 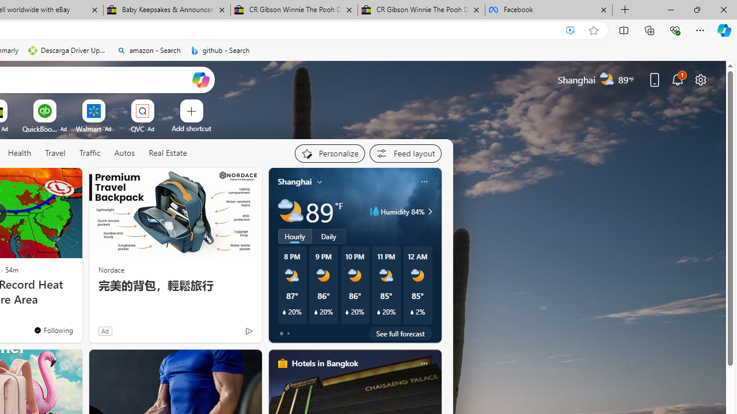 What do you see at coordinates (282, 363) in the screenshot?
I see `hotels-header-icon` at bounding box center [282, 363].